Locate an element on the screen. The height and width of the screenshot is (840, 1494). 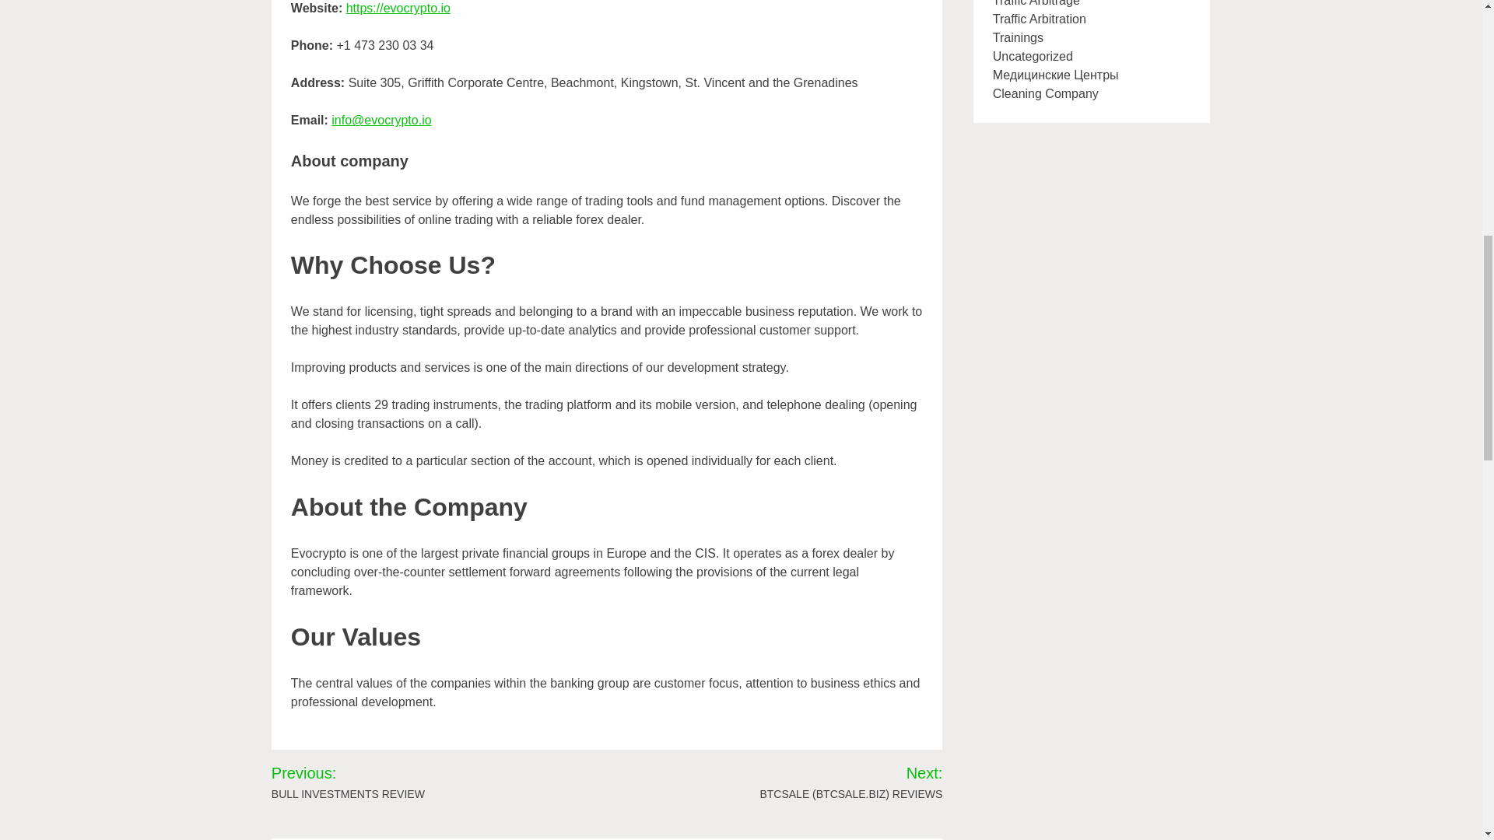
Previous: BULL INVESTMENTS REVIEW is located at coordinates (382, 782).